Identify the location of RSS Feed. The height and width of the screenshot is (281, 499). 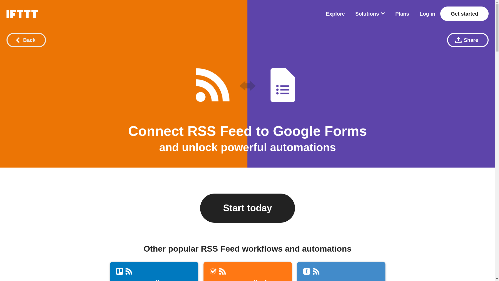
(212, 85).